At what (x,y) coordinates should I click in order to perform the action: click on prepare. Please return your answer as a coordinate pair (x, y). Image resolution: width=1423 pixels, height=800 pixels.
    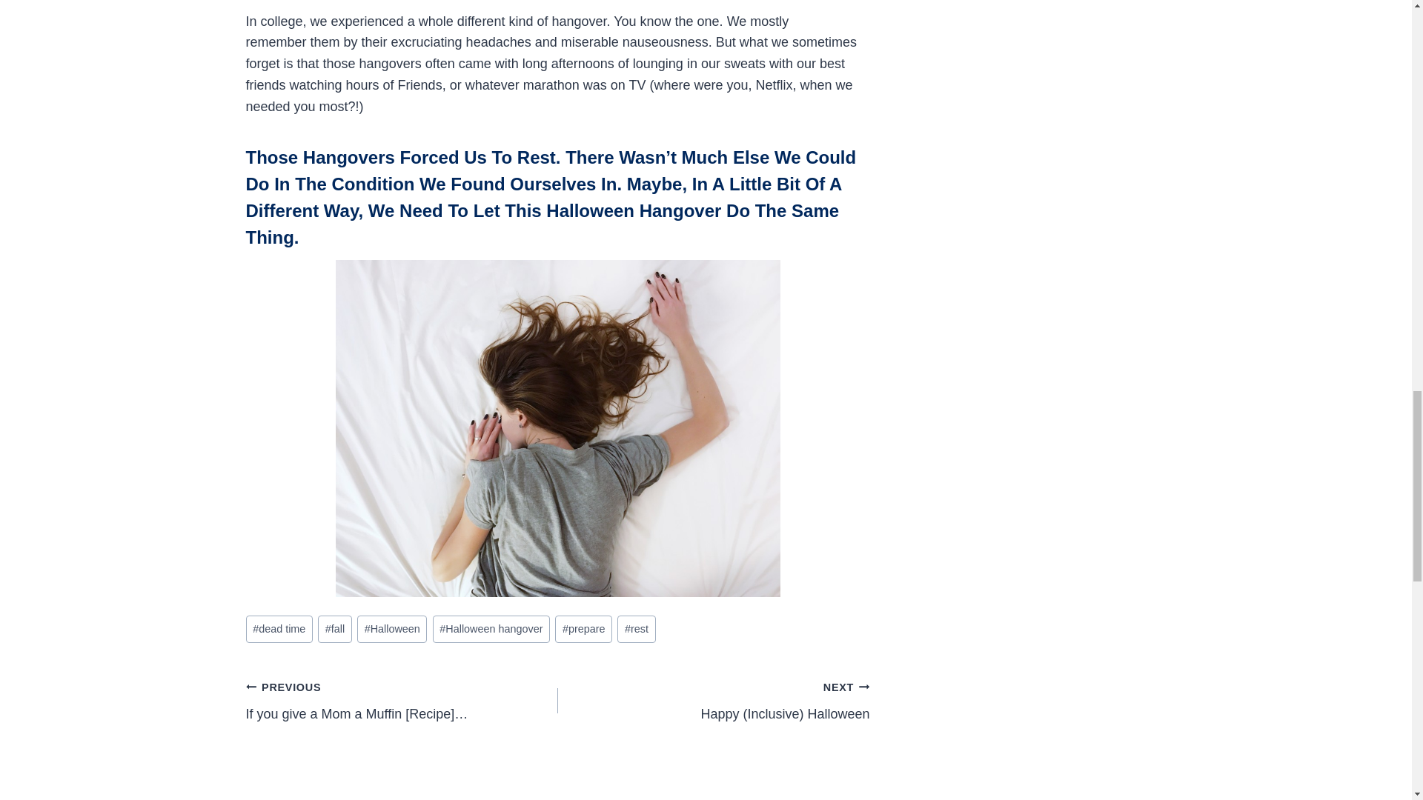
    Looking at the image, I should click on (583, 629).